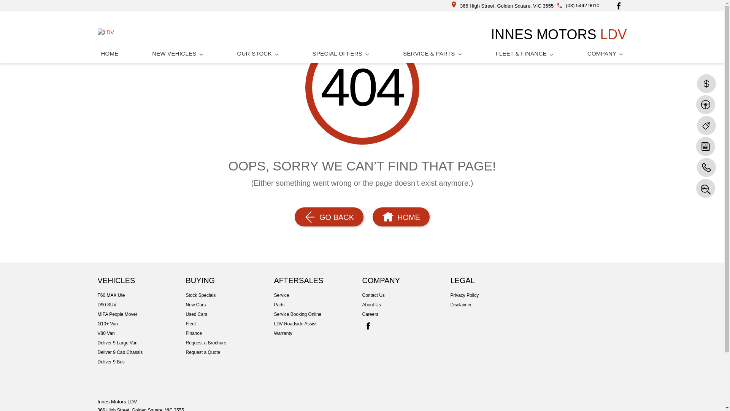 Image resolution: width=730 pixels, height=411 pixels. What do you see at coordinates (318, 324) in the screenshot?
I see `LDV Roadside Assist` at bounding box center [318, 324].